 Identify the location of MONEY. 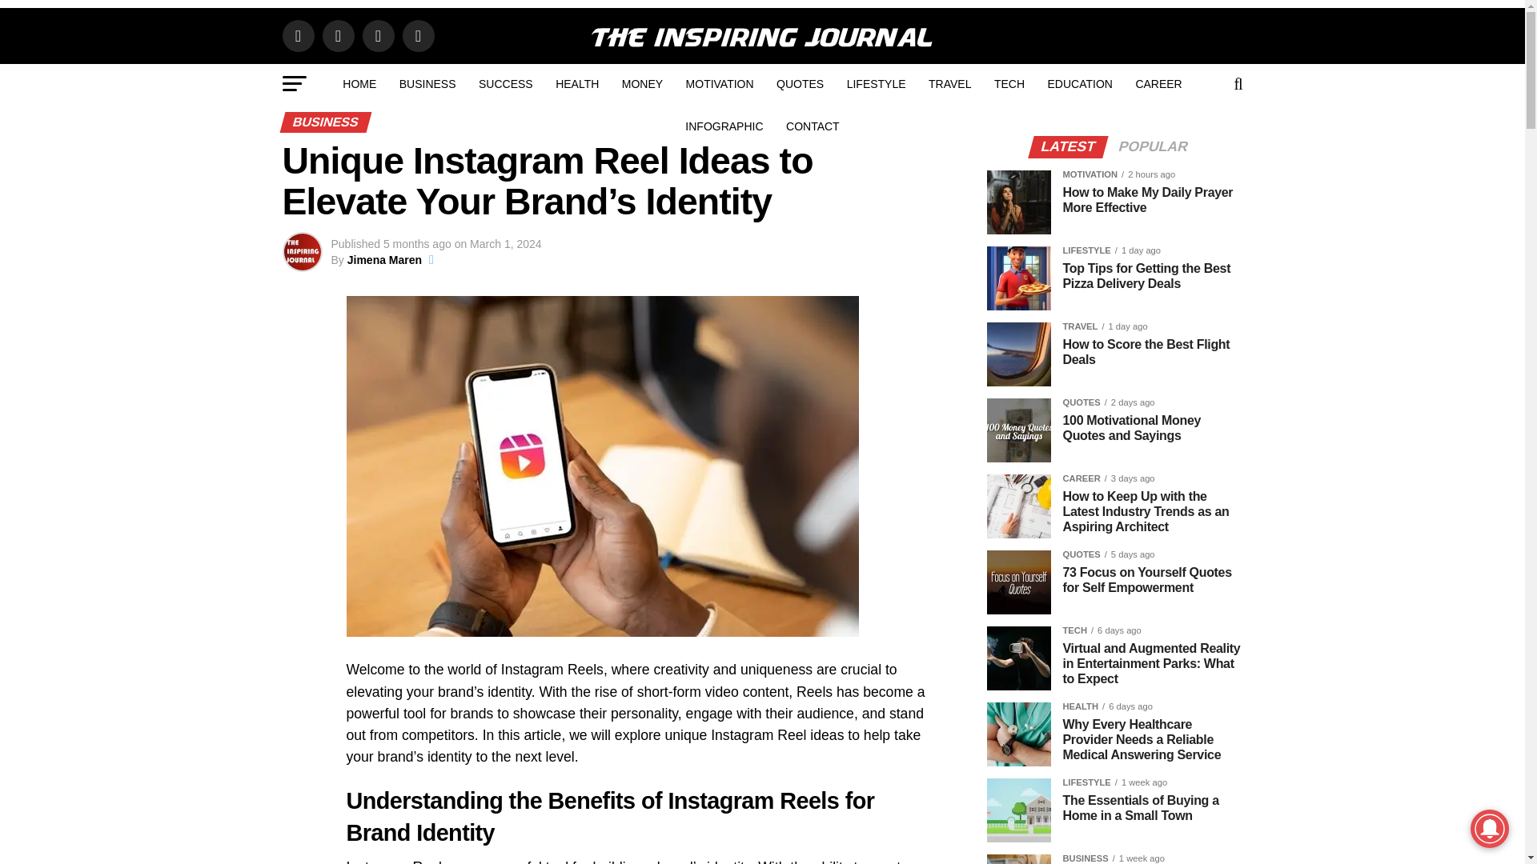
(642, 83).